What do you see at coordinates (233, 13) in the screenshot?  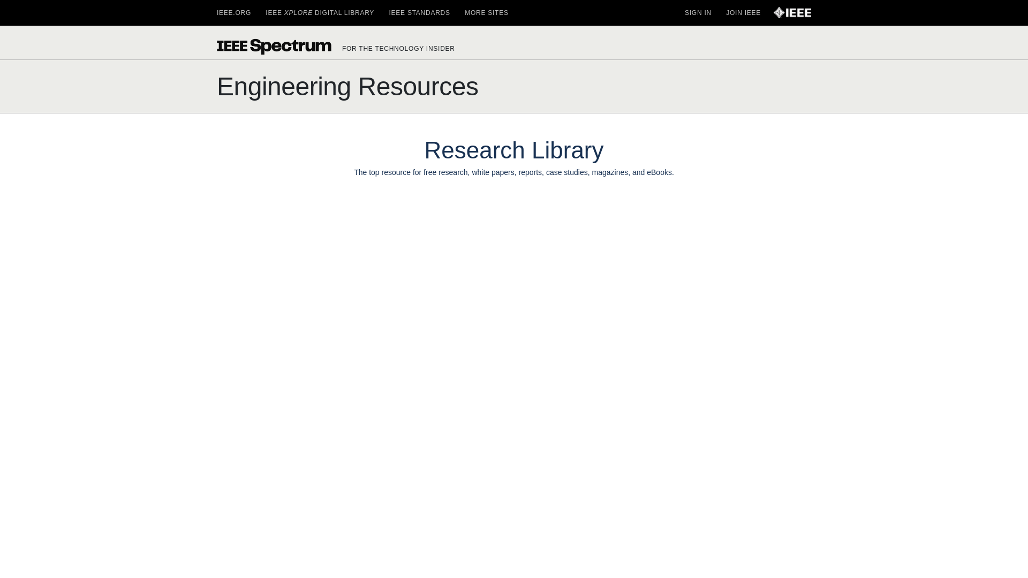 I see `IEEE.ORG` at bounding box center [233, 13].